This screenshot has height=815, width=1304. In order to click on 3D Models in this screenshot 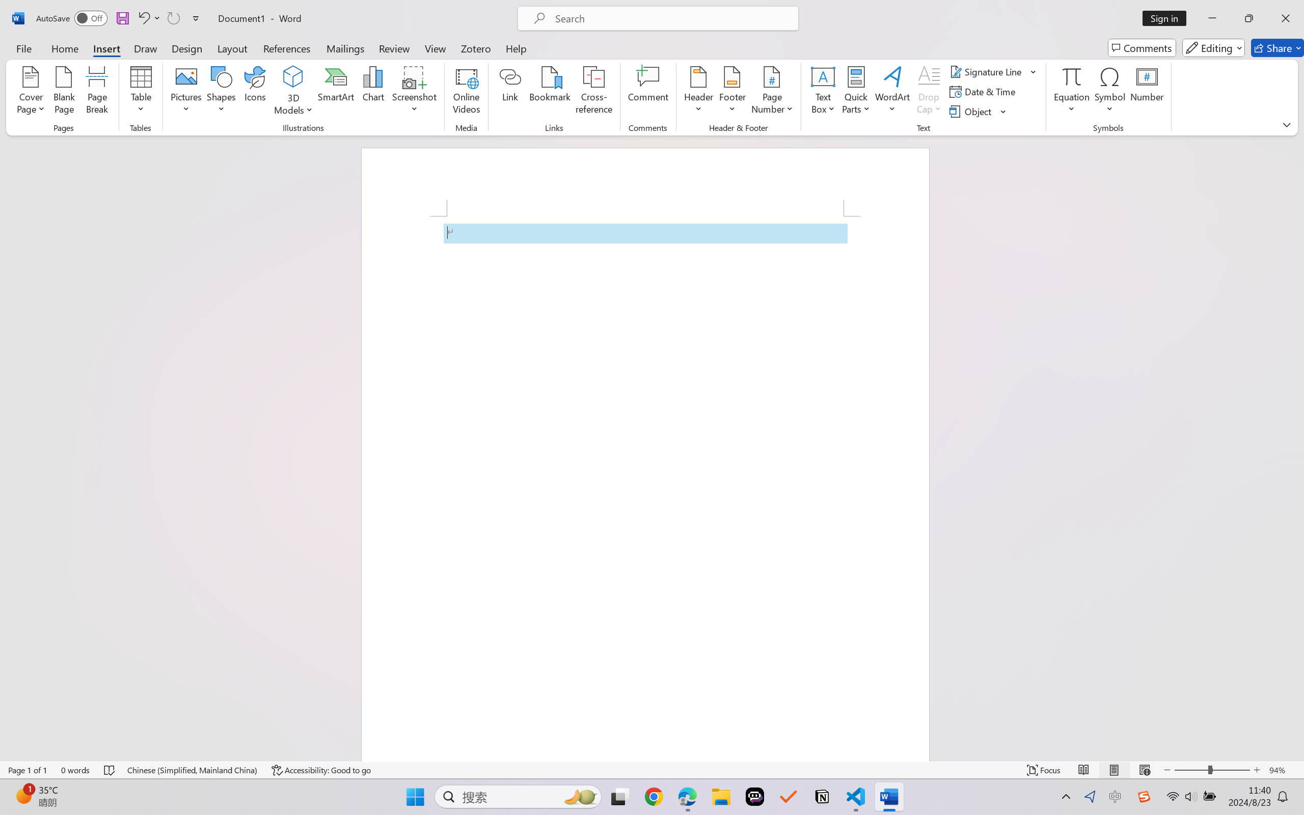, I will do `click(293, 92)`.